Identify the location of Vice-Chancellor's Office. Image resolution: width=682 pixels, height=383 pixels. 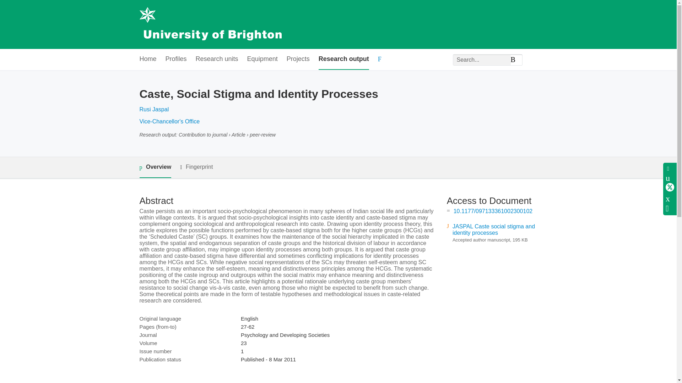
(169, 121).